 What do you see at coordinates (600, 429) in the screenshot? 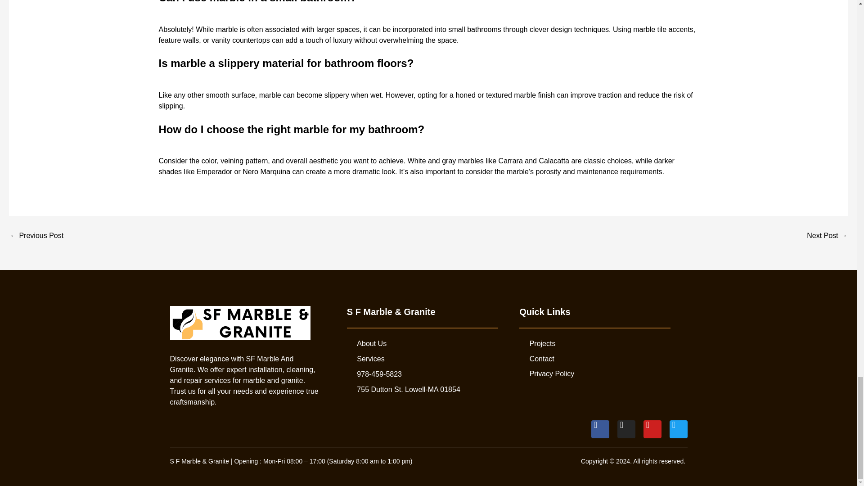
I see `Facebook-f` at bounding box center [600, 429].